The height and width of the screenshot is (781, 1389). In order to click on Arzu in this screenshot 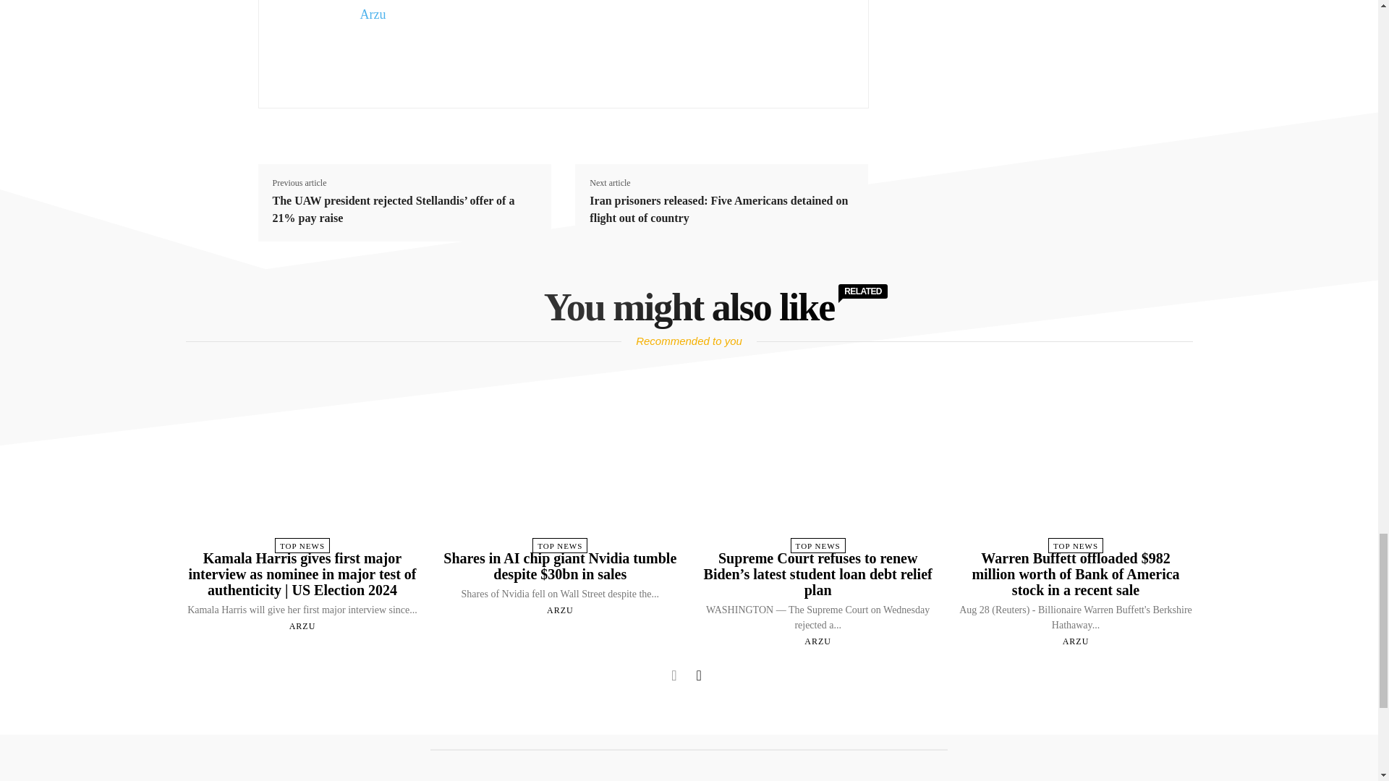, I will do `click(373, 14)`.